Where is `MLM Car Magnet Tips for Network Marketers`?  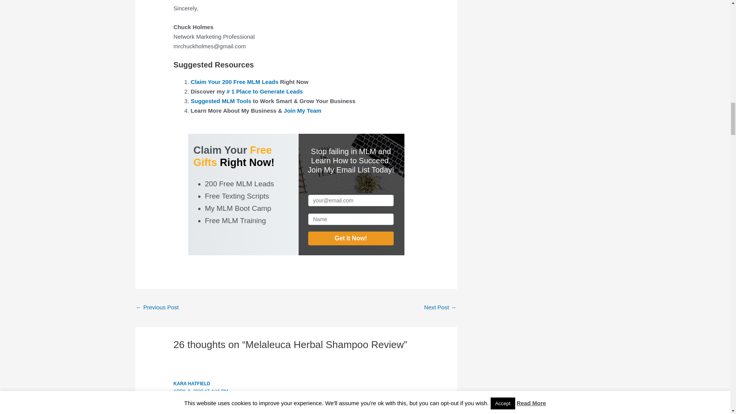 MLM Car Magnet Tips for Network Marketers is located at coordinates (157, 308).